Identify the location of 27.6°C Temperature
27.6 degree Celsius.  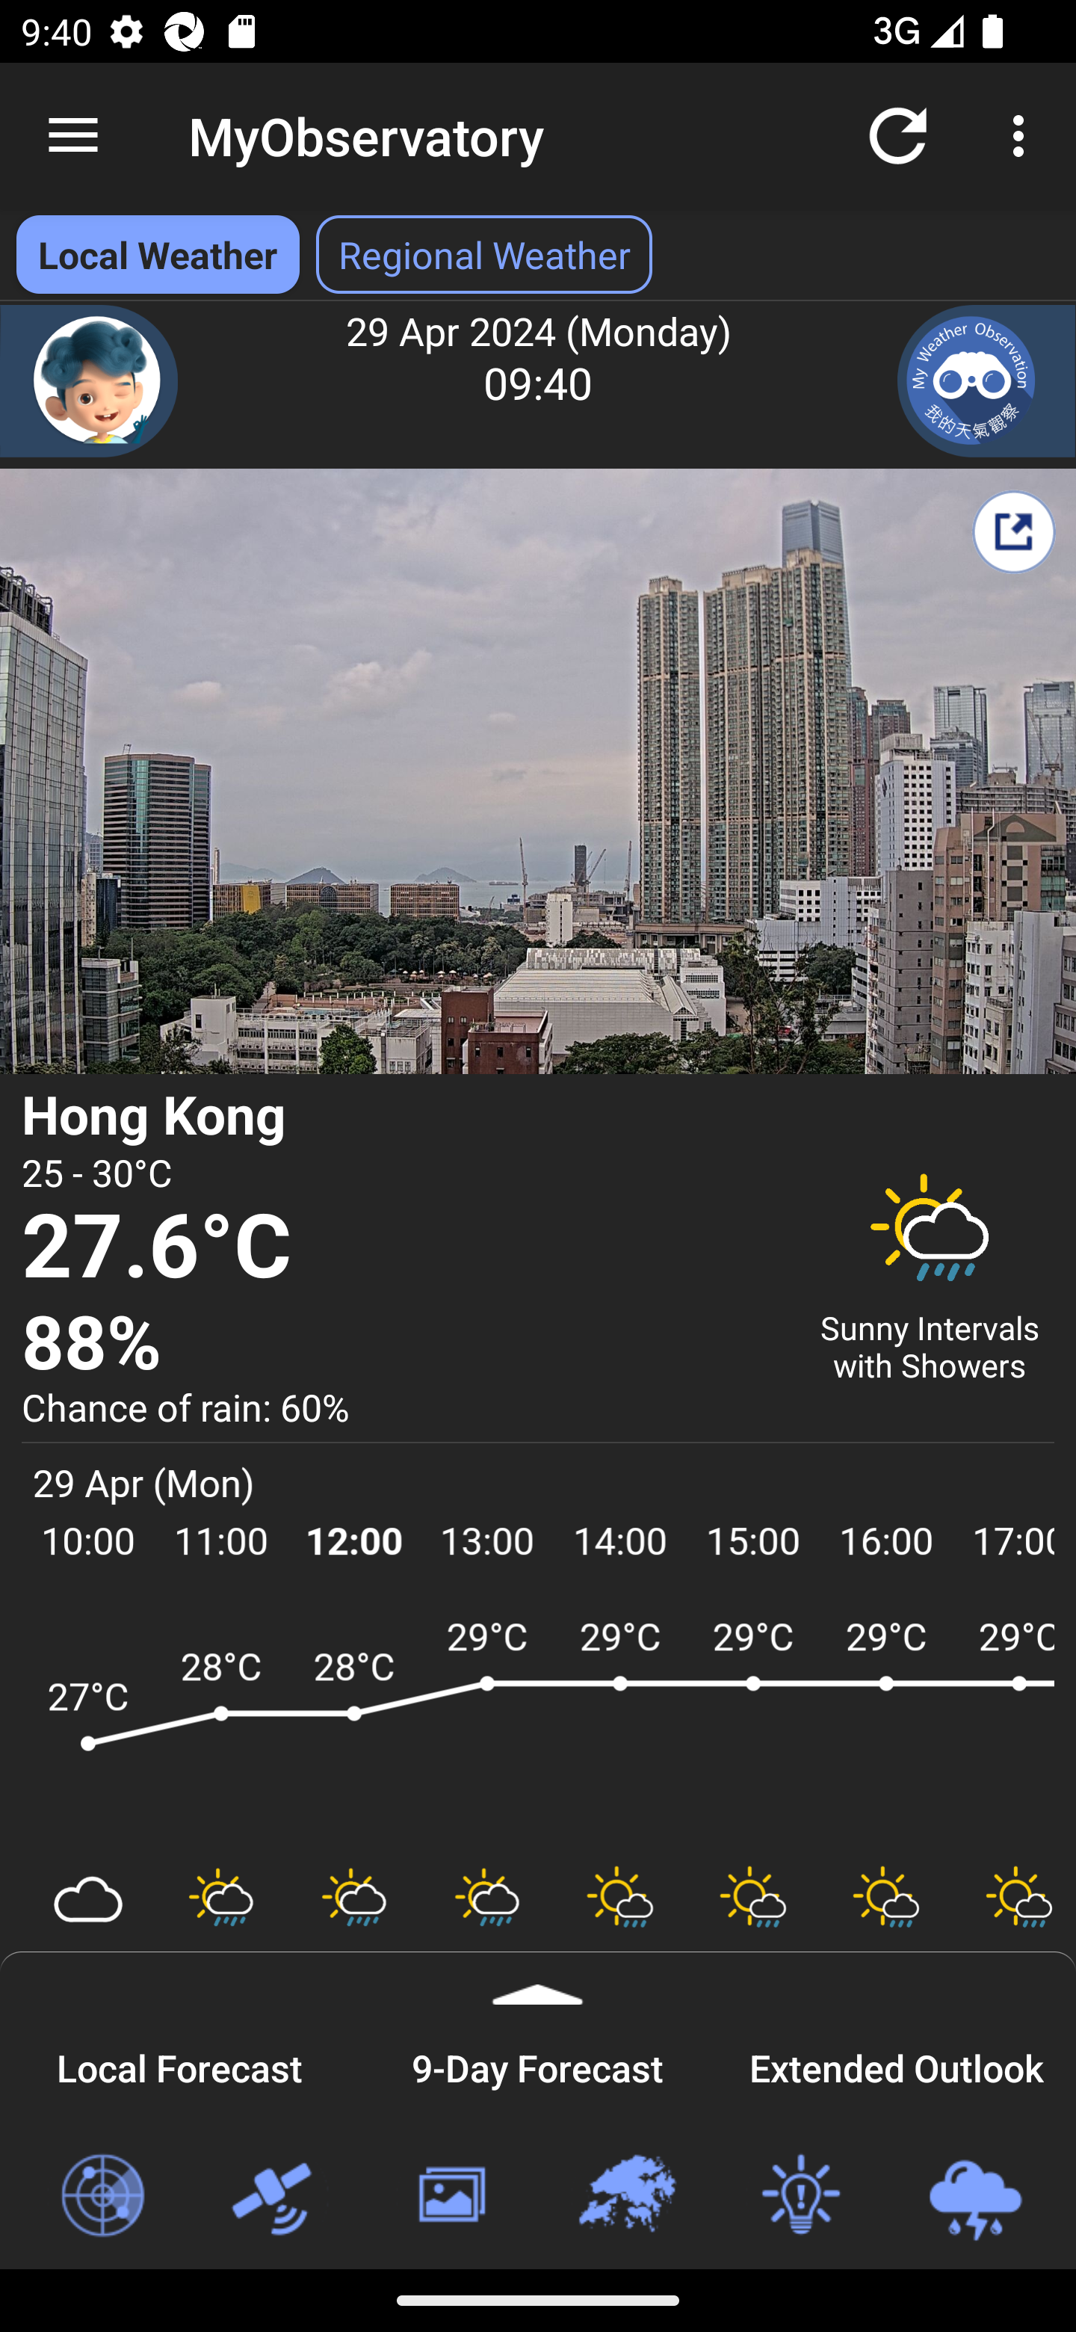
(402, 1248).